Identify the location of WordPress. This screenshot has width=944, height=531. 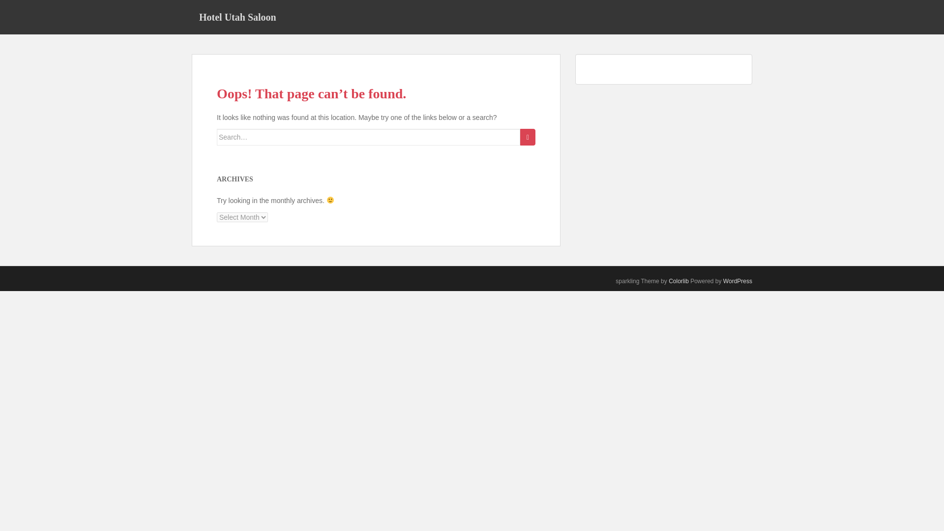
(737, 281).